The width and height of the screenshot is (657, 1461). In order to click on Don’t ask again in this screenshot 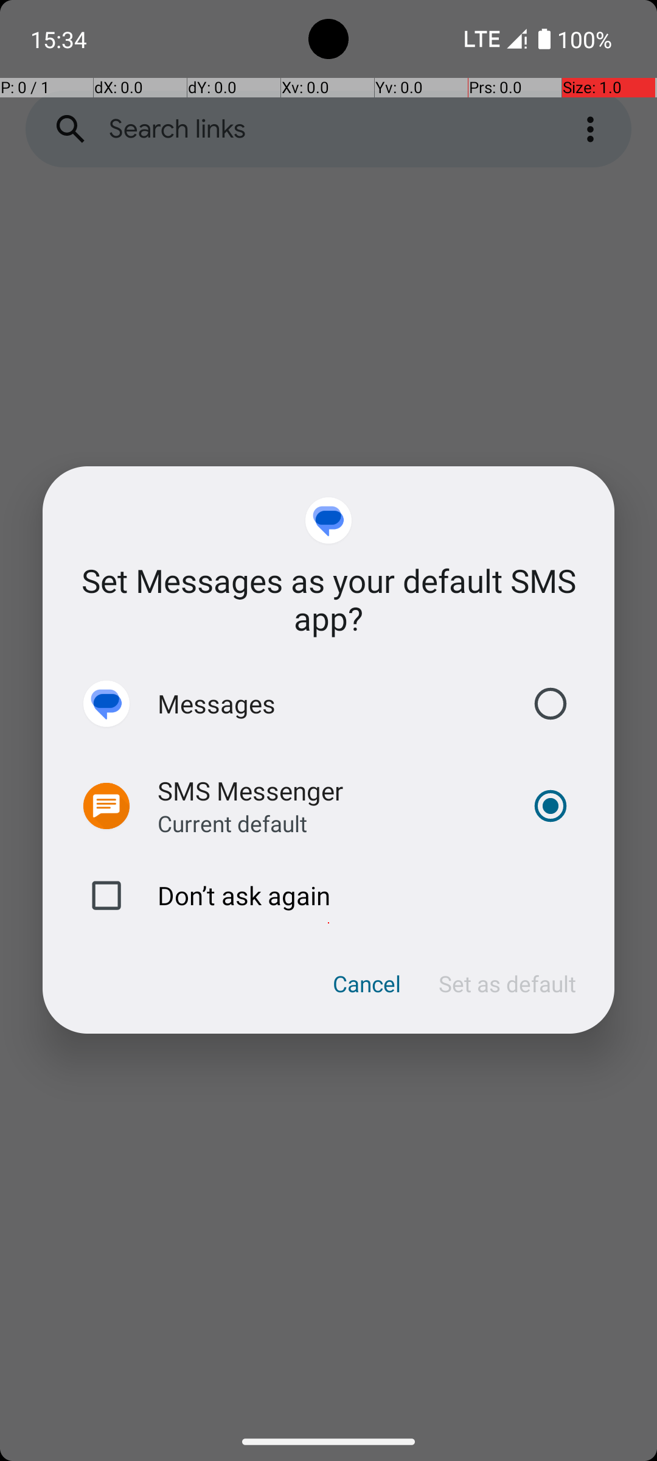, I will do `click(328, 895)`.